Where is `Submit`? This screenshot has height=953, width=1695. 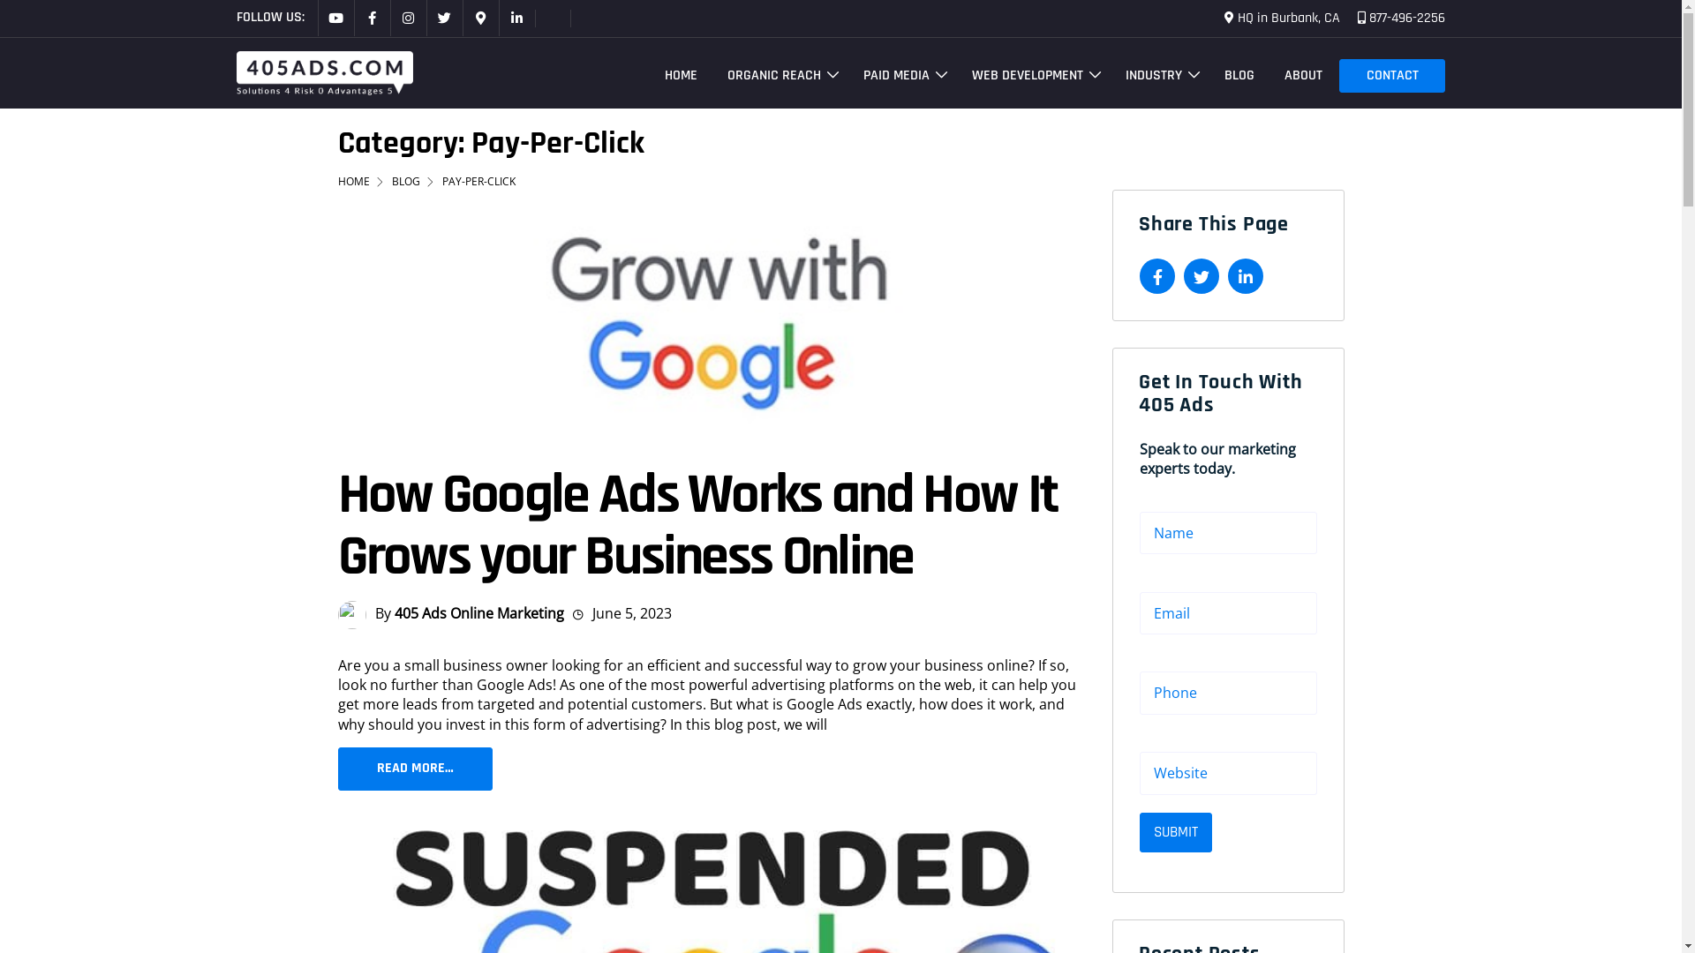
Submit is located at coordinates (1176, 833).